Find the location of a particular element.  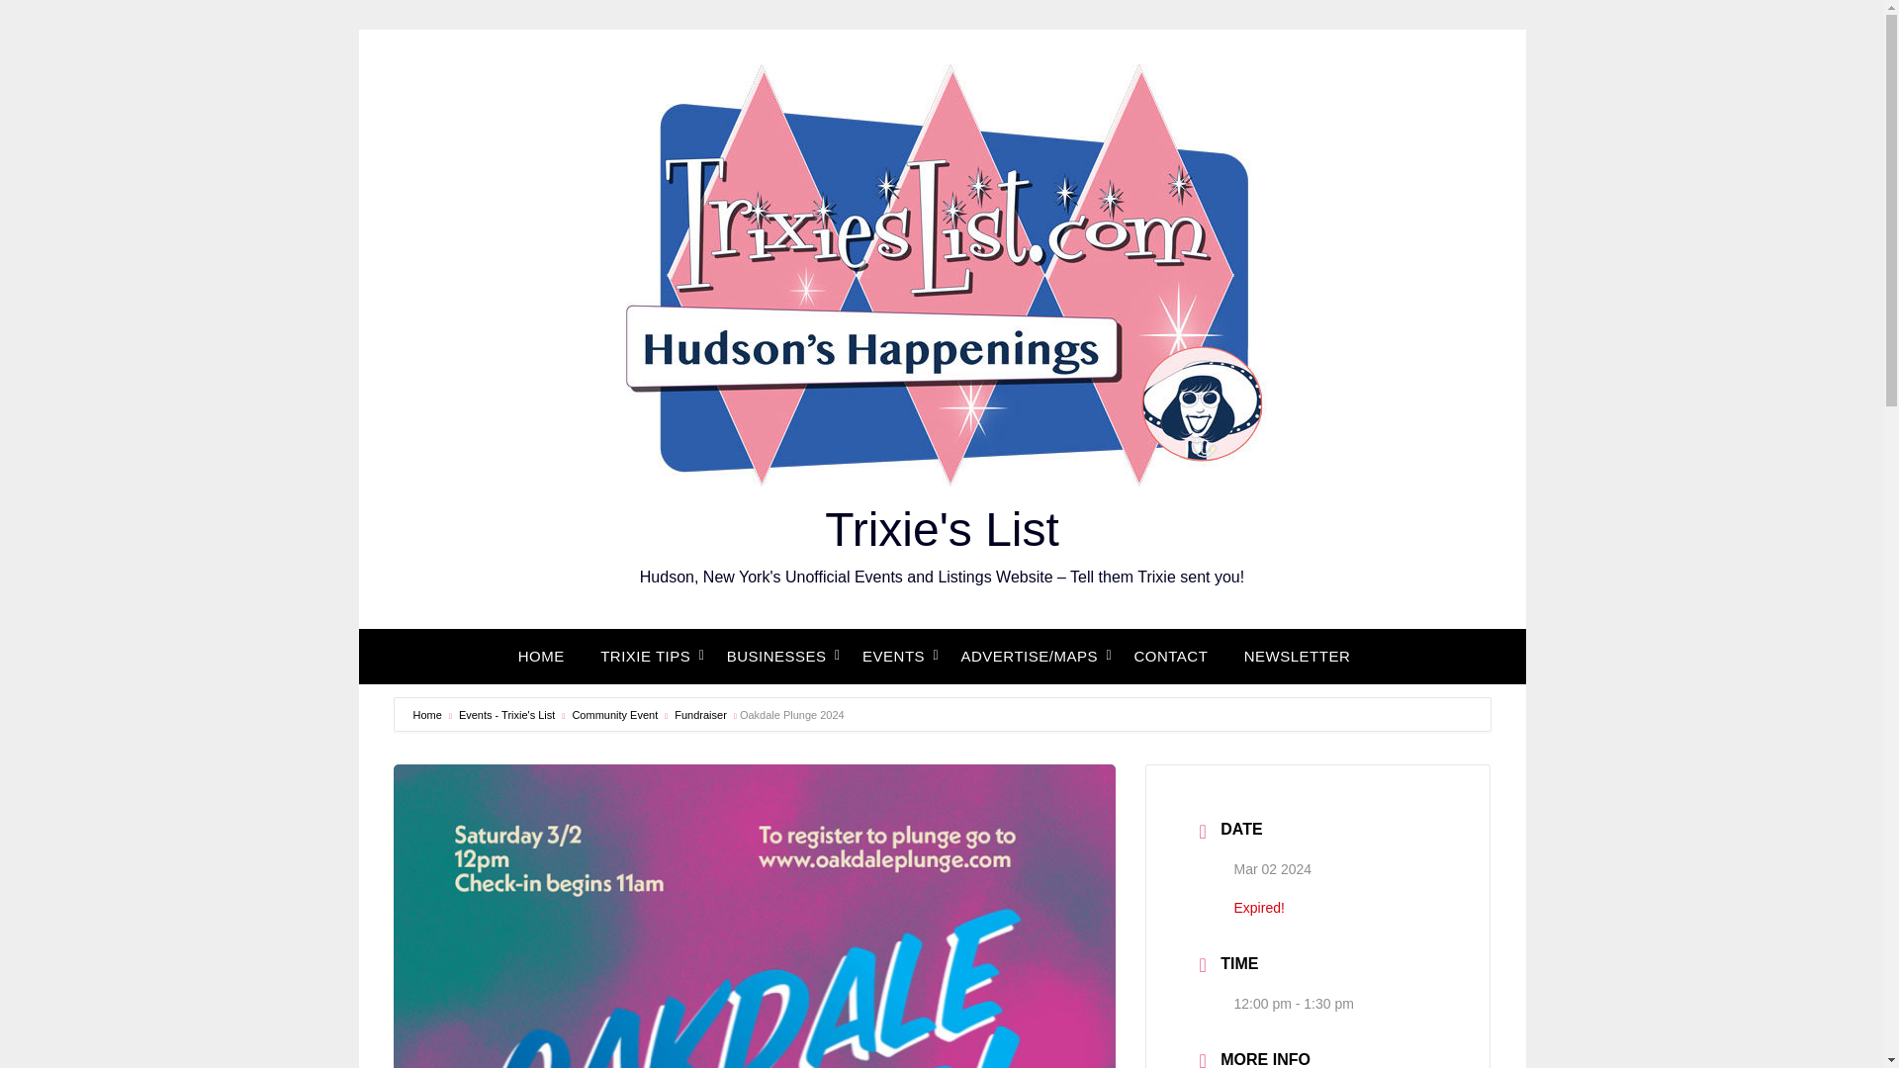

BUSINESSES is located at coordinates (776, 657).